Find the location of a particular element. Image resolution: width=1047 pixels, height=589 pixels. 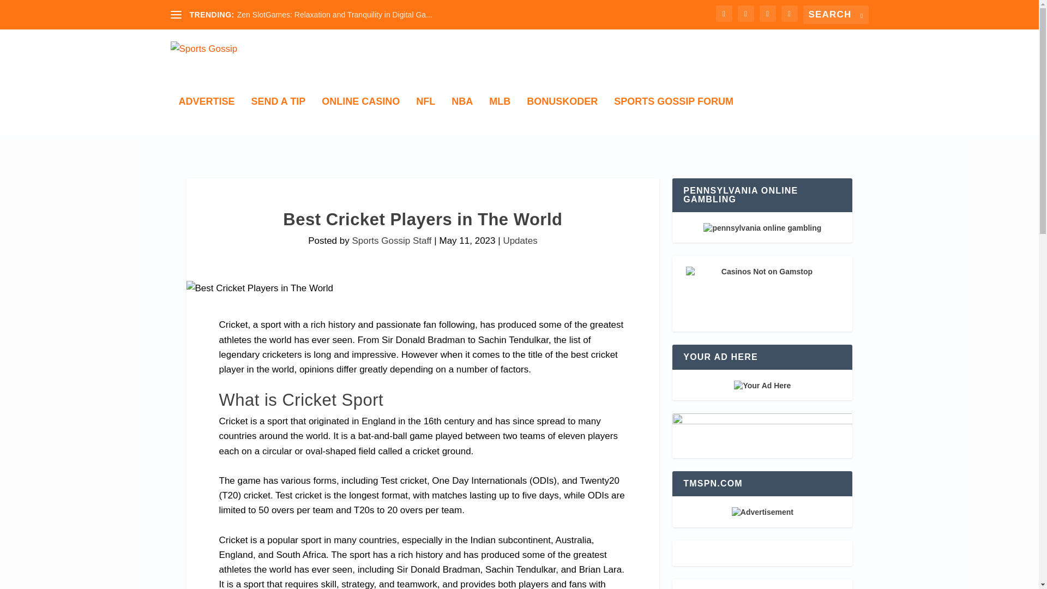

Zen SlotGames: Relaxation and Tranquility in Digital Ga... is located at coordinates (335, 14).